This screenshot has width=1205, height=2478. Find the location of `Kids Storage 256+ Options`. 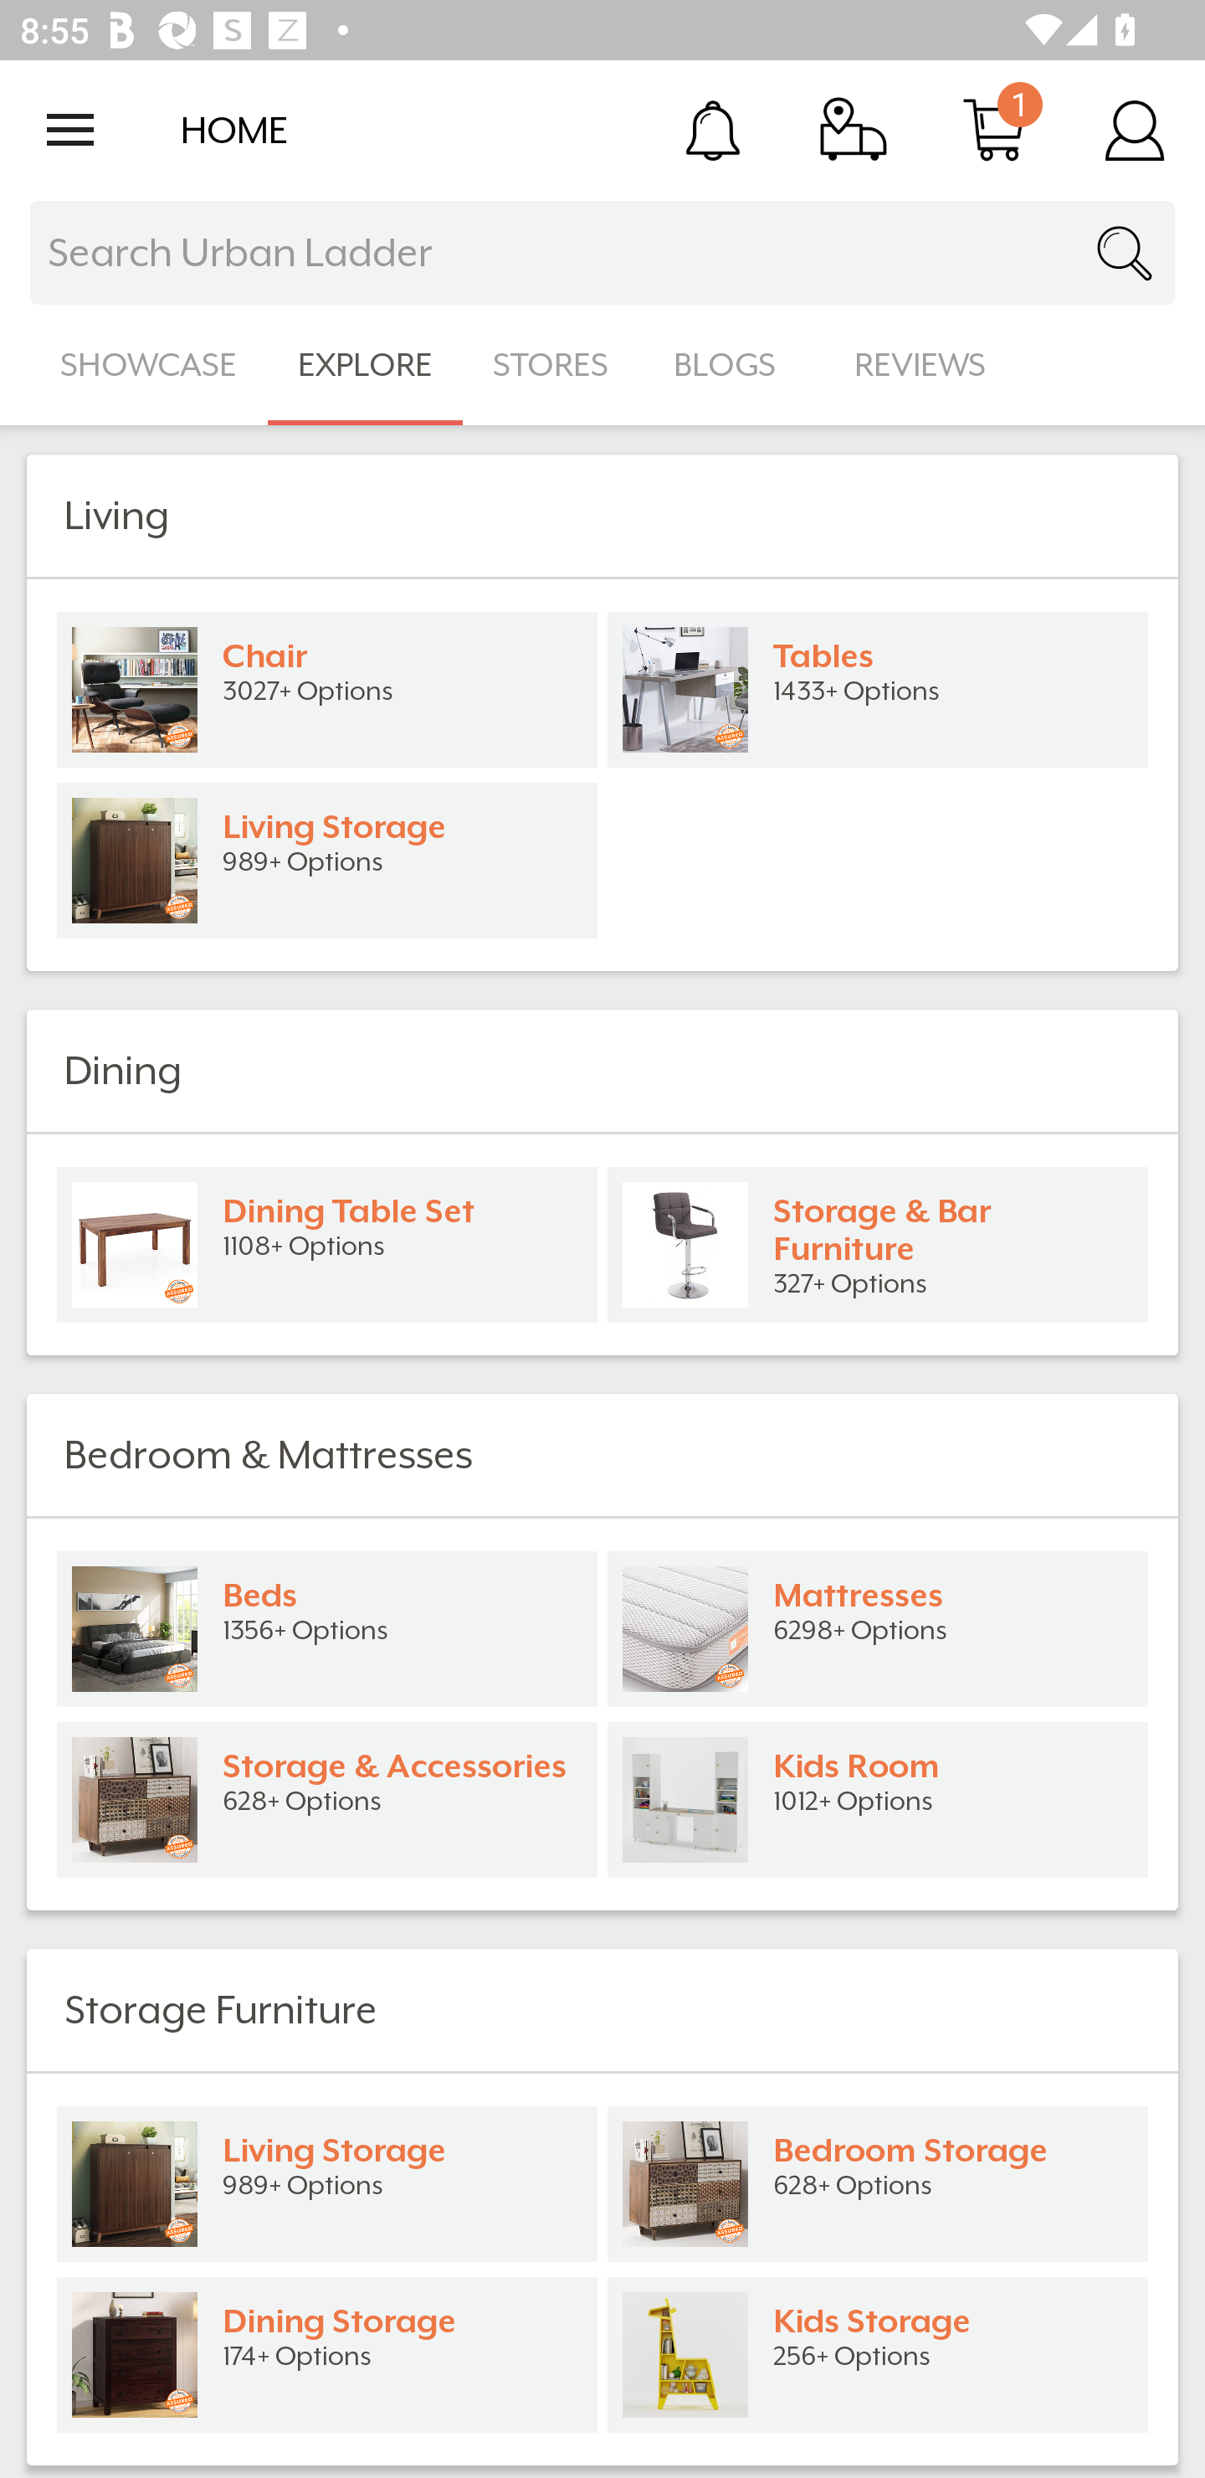

Kids Storage 256+ Options is located at coordinates (878, 2355).